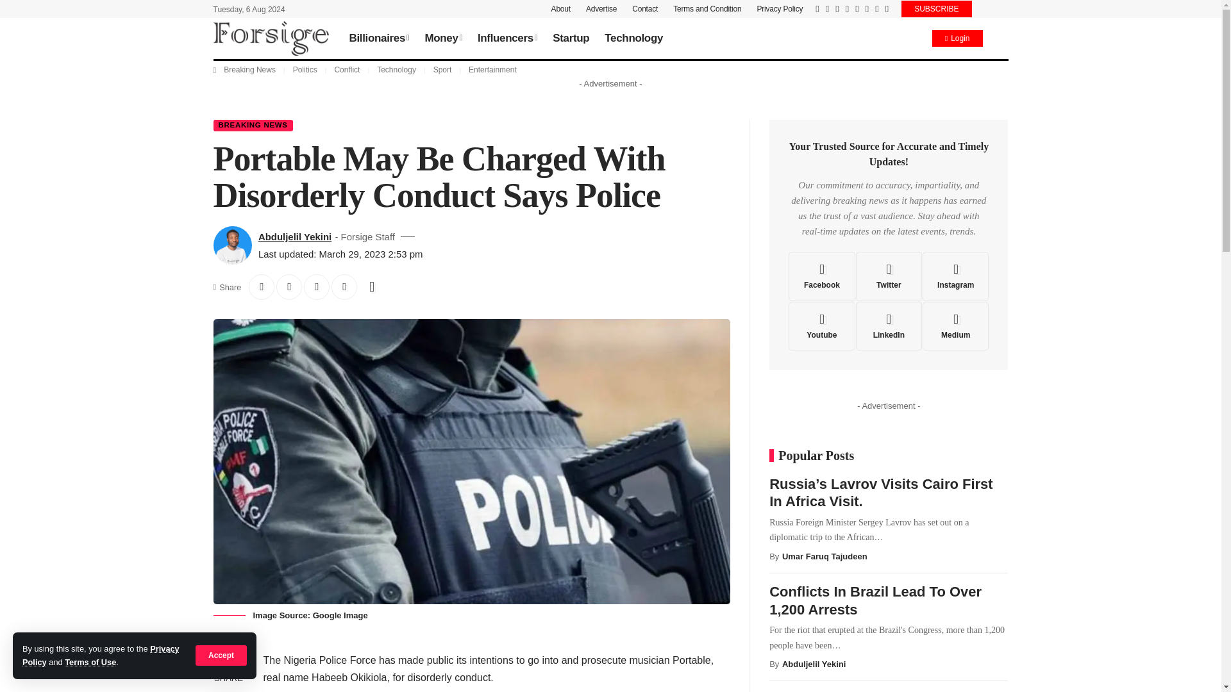  What do you see at coordinates (645, 9) in the screenshot?
I see `Contact` at bounding box center [645, 9].